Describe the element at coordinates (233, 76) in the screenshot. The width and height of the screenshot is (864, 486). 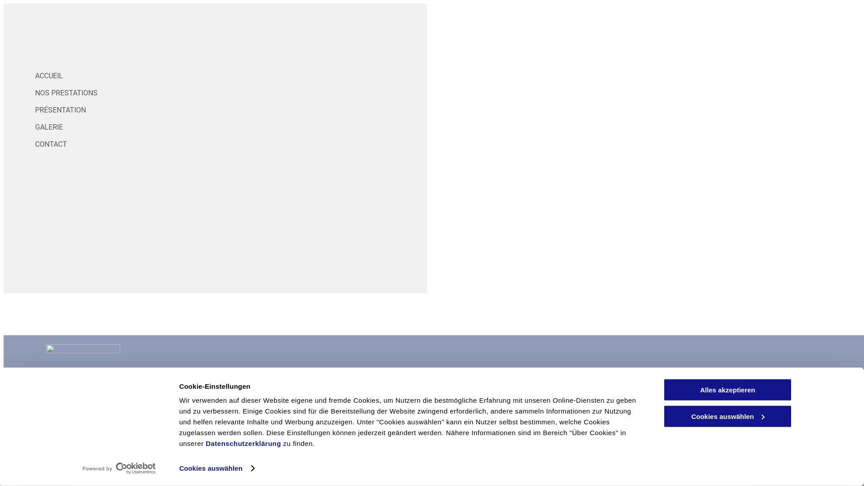
I see `ACCUEIL` at that location.